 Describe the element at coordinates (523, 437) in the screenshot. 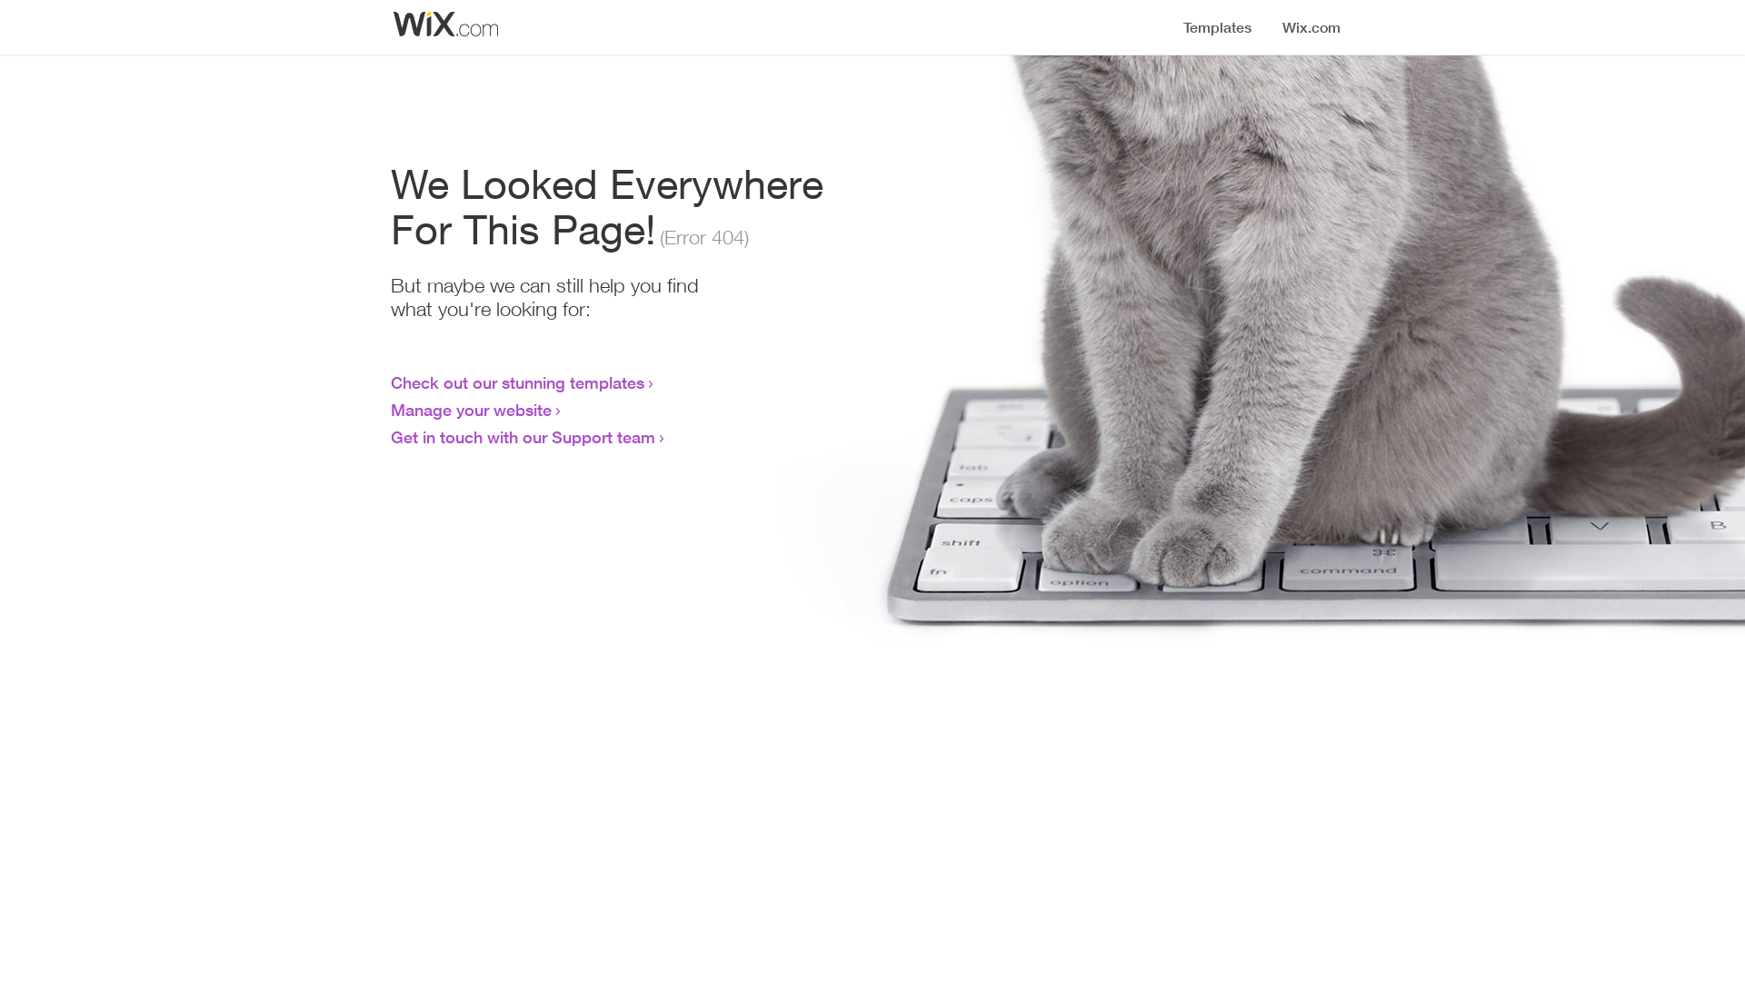

I see `Get in touch with our Support team` at that location.